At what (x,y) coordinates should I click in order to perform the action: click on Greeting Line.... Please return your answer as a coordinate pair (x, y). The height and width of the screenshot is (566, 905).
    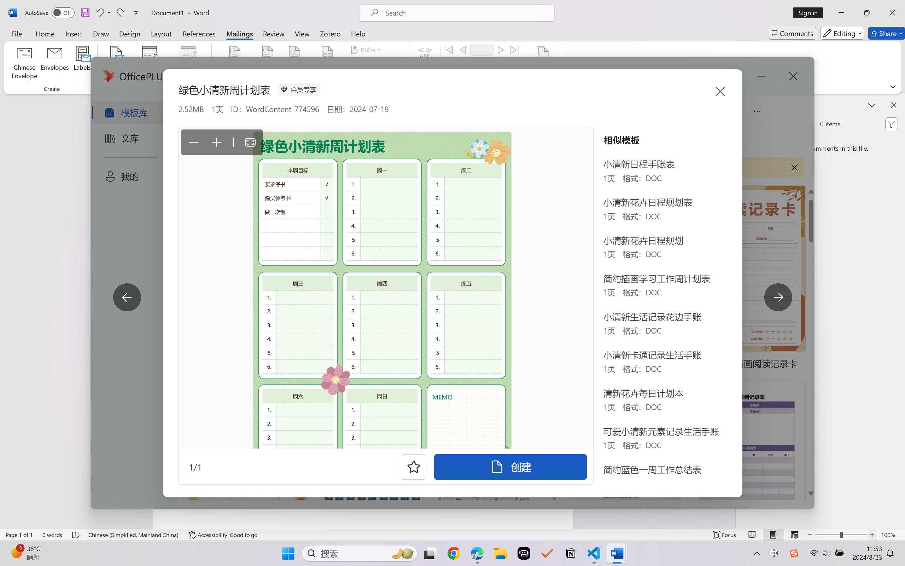
    Looking at the image, I should click on (294, 64).